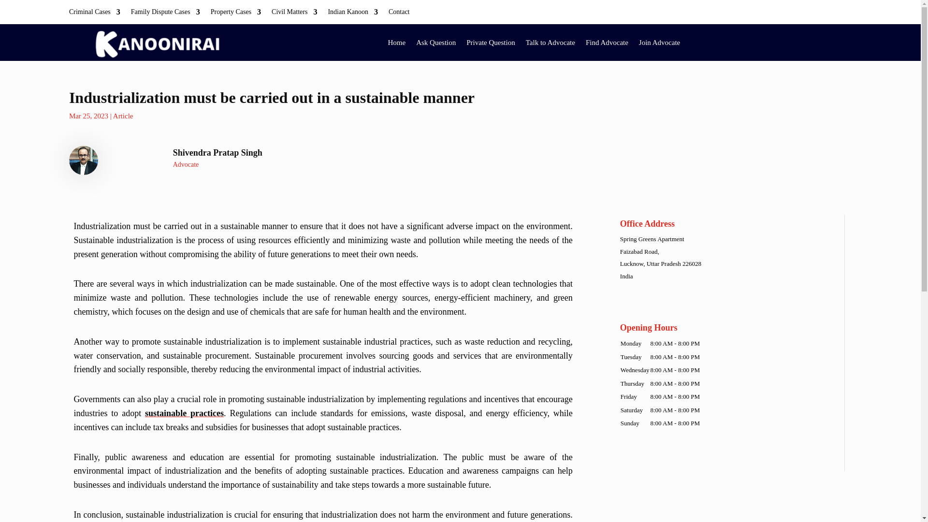  What do you see at coordinates (352, 14) in the screenshot?
I see `Indian Kanoon` at bounding box center [352, 14].